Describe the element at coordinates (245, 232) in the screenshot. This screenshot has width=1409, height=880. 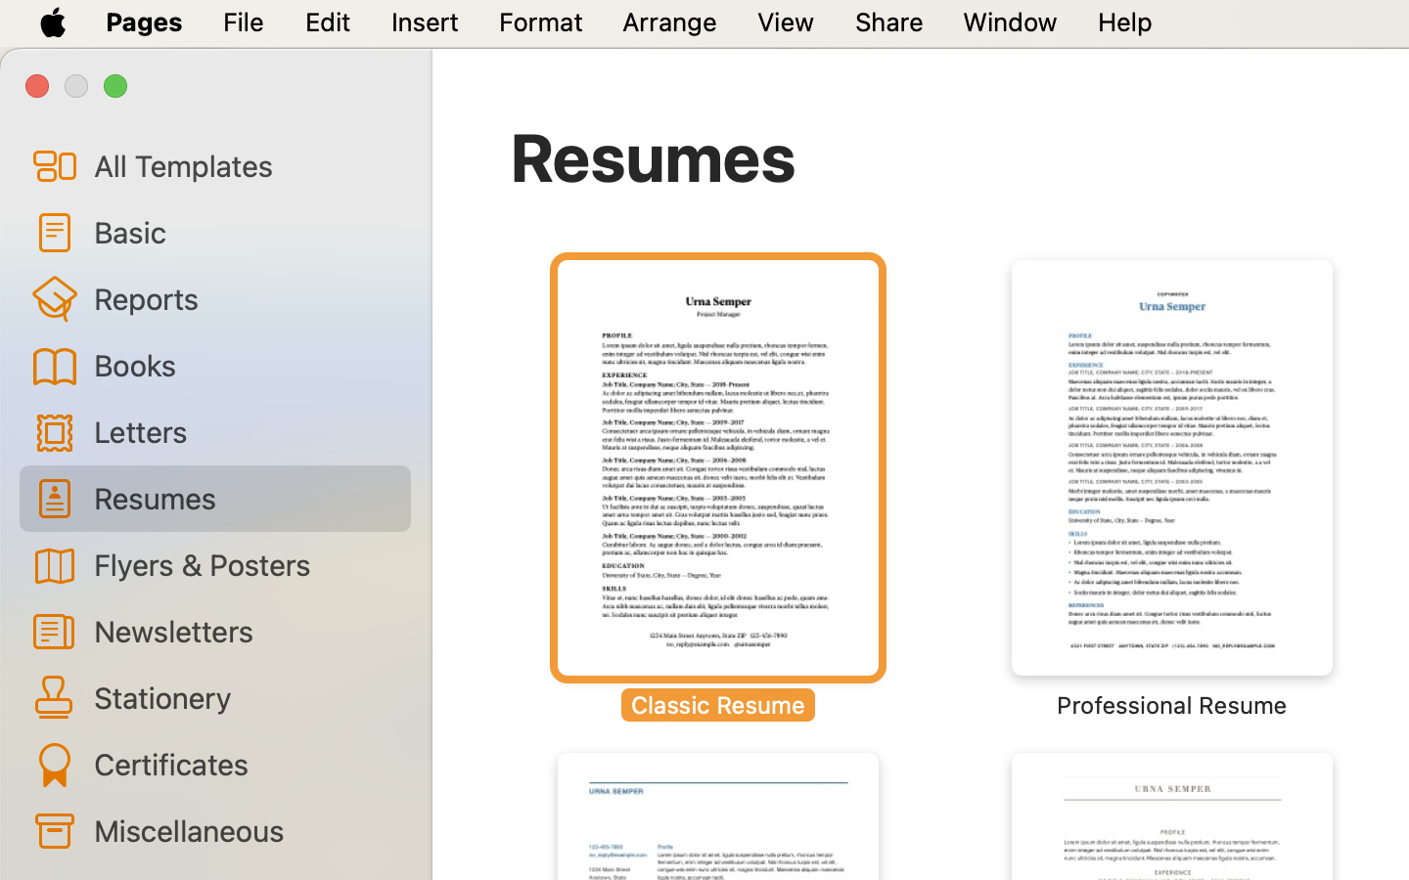
I see `Basic` at that location.